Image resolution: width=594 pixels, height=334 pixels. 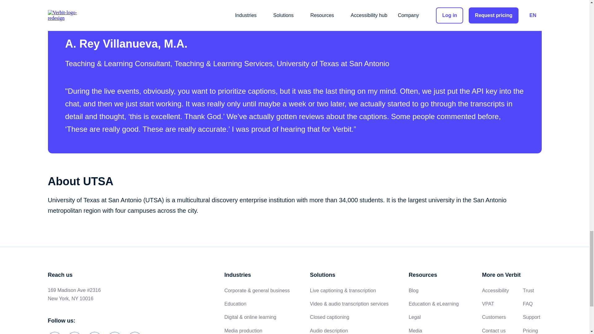 What do you see at coordinates (54, 333) in the screenshot?
I see `Linkedin` at bounding box center [54, 333].